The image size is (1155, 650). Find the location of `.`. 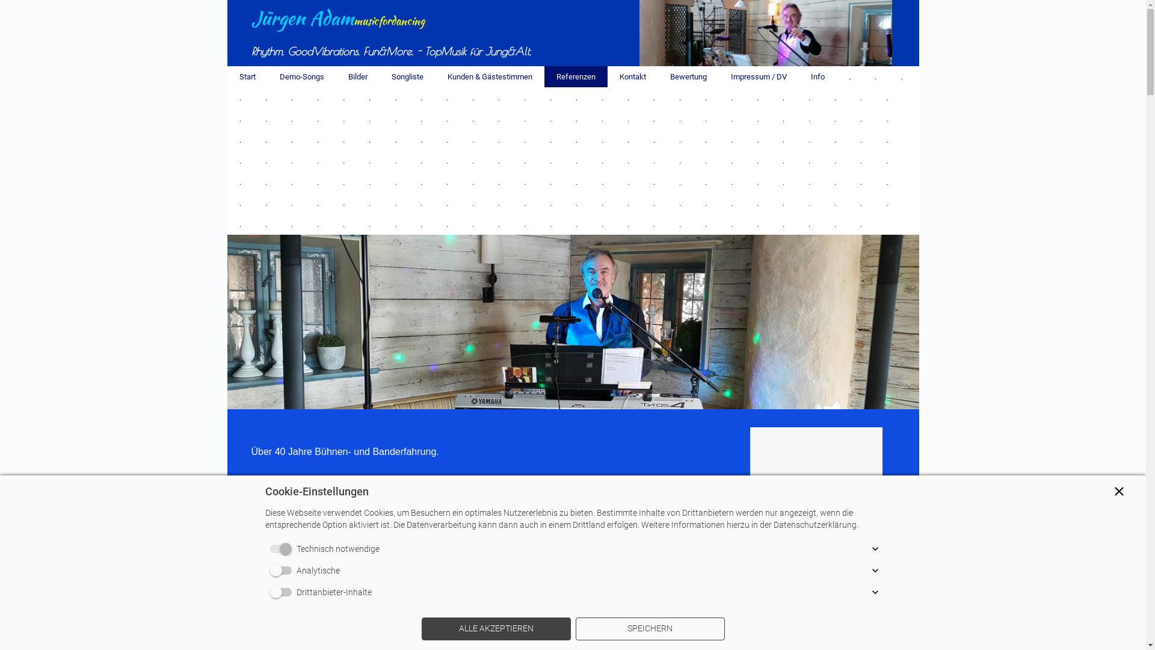

. is located at coordinates (758, 224).